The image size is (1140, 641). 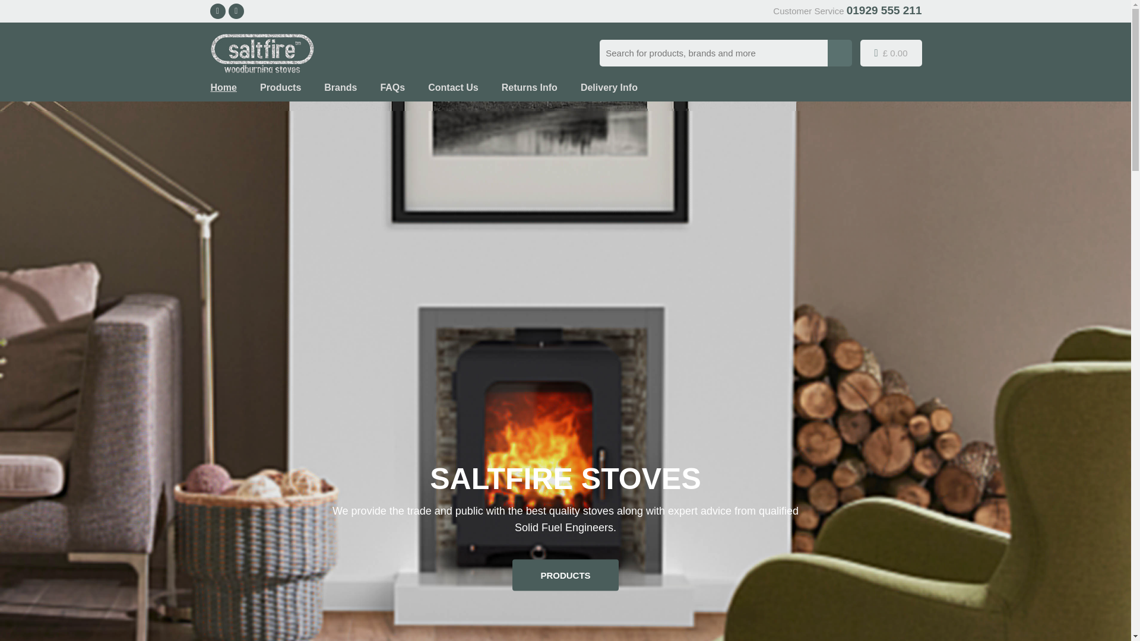 I want to click on Products, so click(x=280, y=88).